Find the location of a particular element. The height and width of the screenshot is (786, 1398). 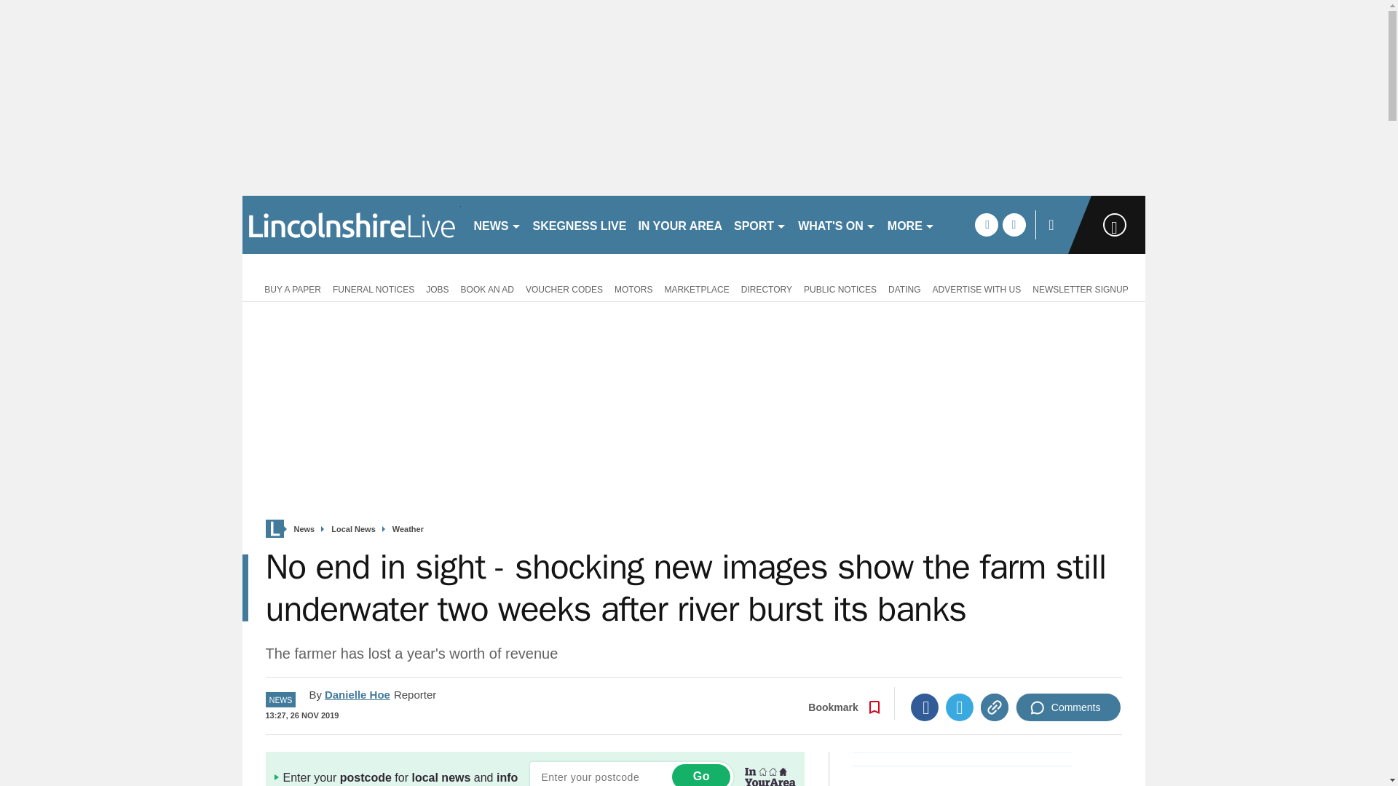

Twitter is located at coordinates (960, 707).